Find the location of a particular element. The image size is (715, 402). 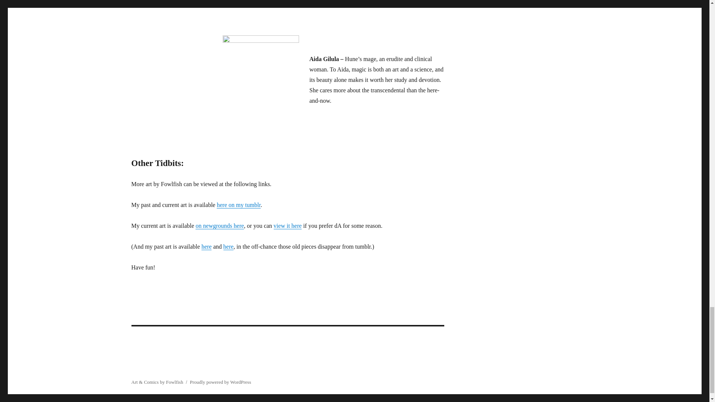

view it here is located at coordinates (287, 226).